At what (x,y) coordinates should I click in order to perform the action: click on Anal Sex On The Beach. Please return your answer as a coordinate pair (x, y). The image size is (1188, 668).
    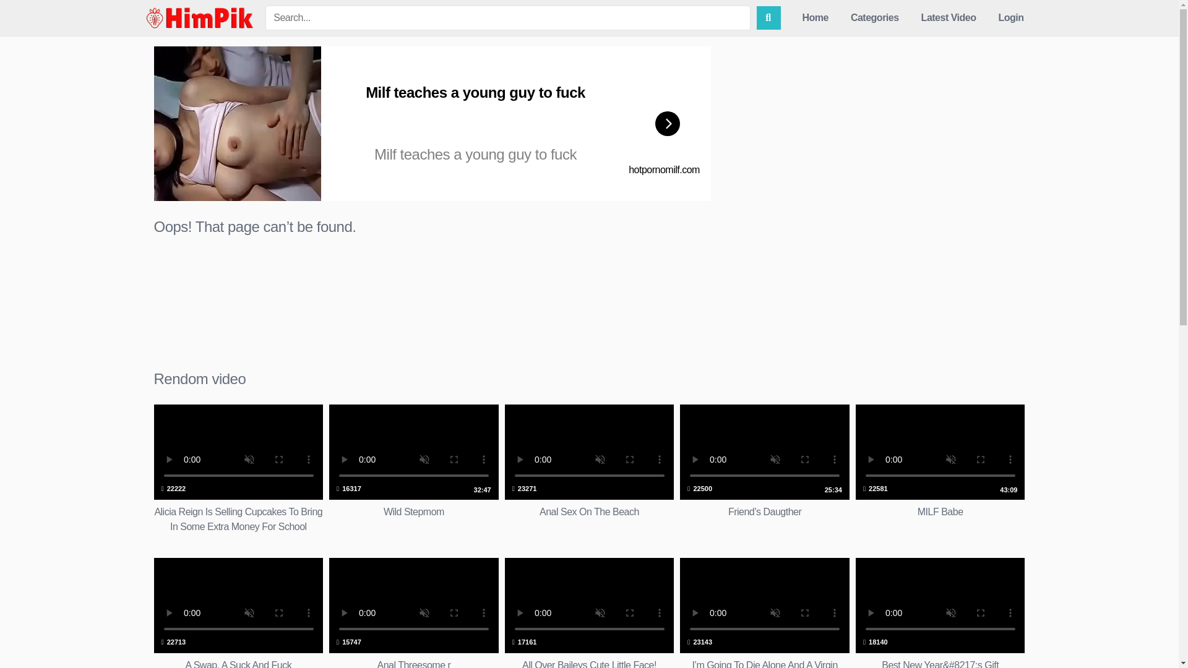
    Looking at the image, I should click on (590, 469).